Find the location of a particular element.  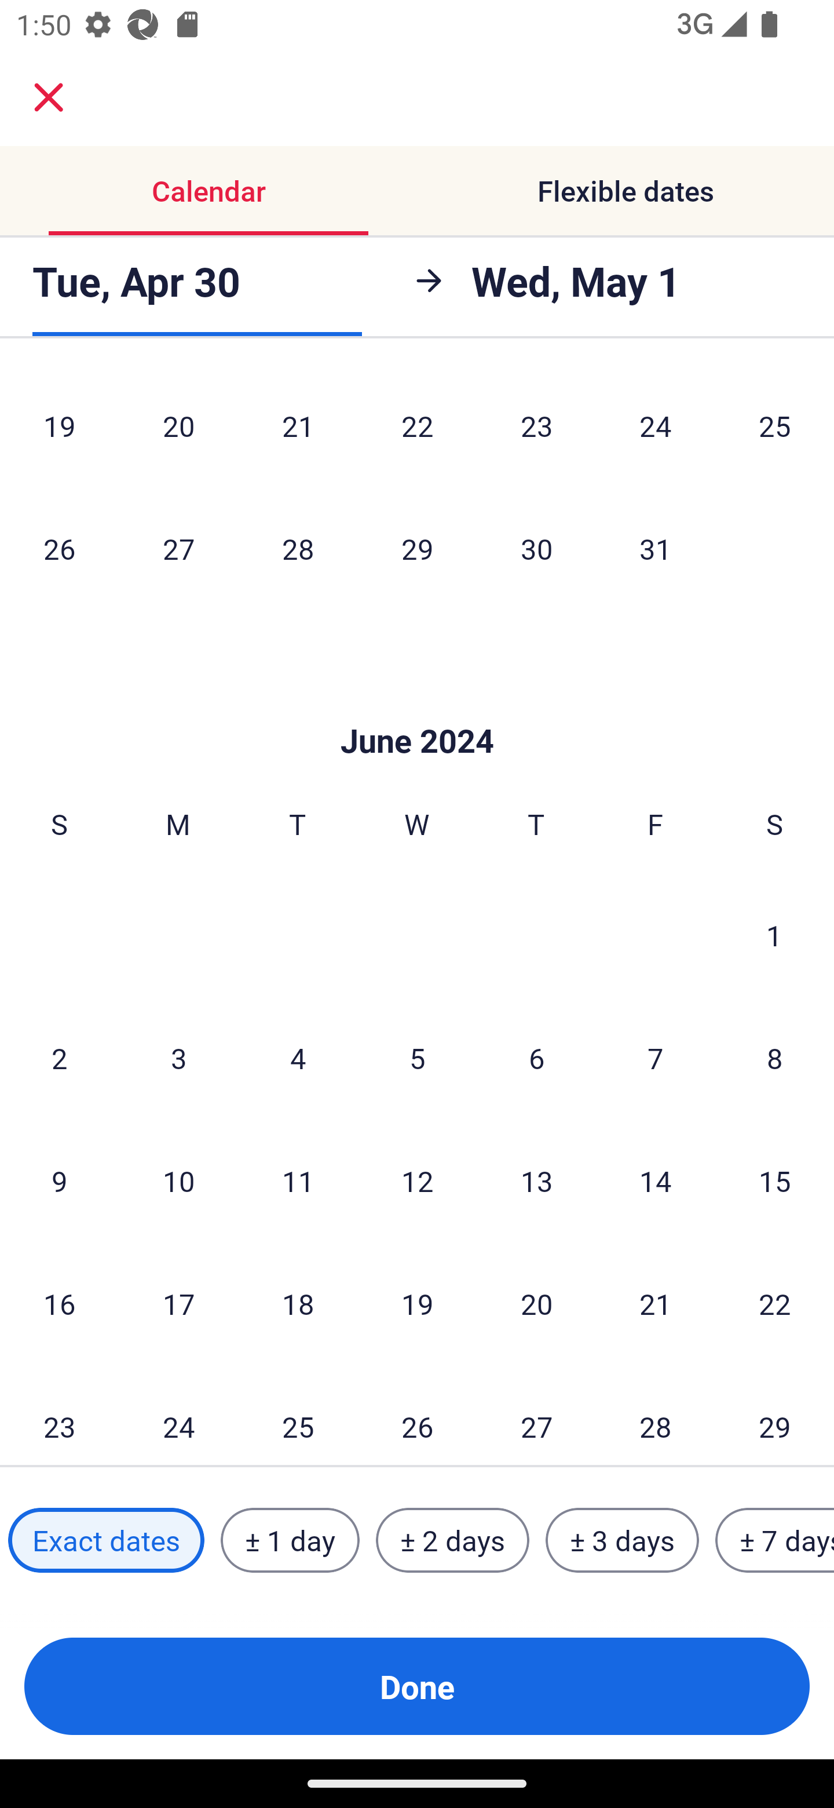

± 3 days is located at coordinates (622, 1540).